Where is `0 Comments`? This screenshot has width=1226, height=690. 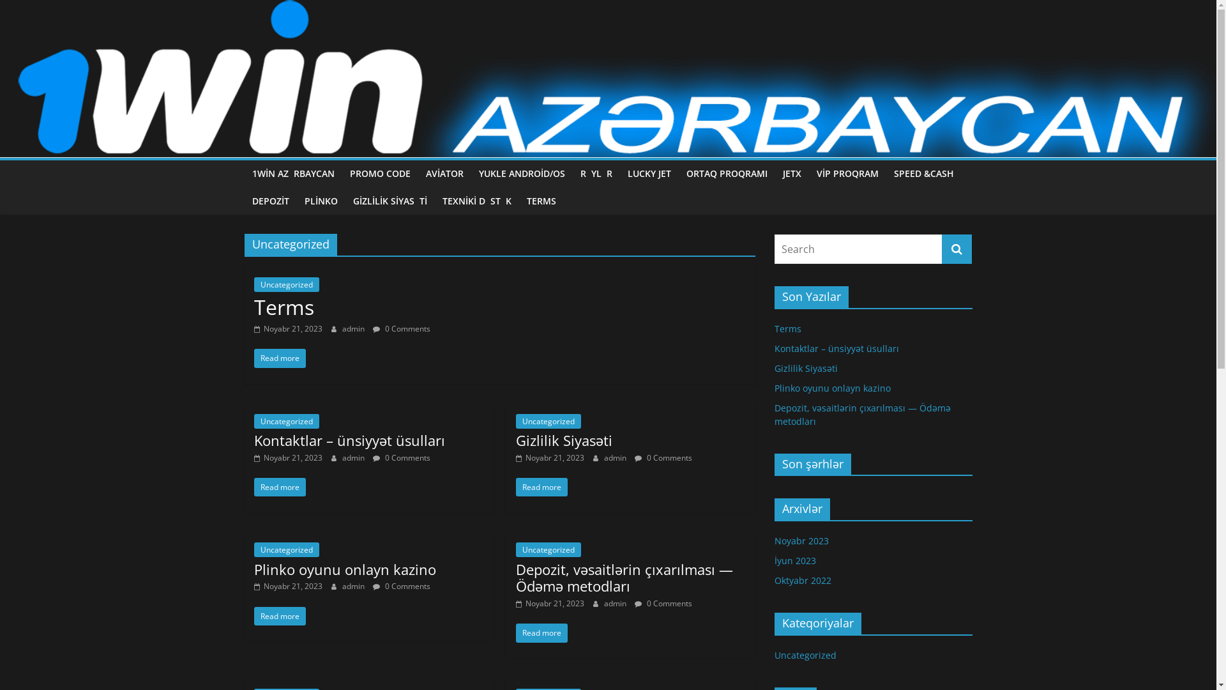
0 Comments is located at coordinates (402, 457).